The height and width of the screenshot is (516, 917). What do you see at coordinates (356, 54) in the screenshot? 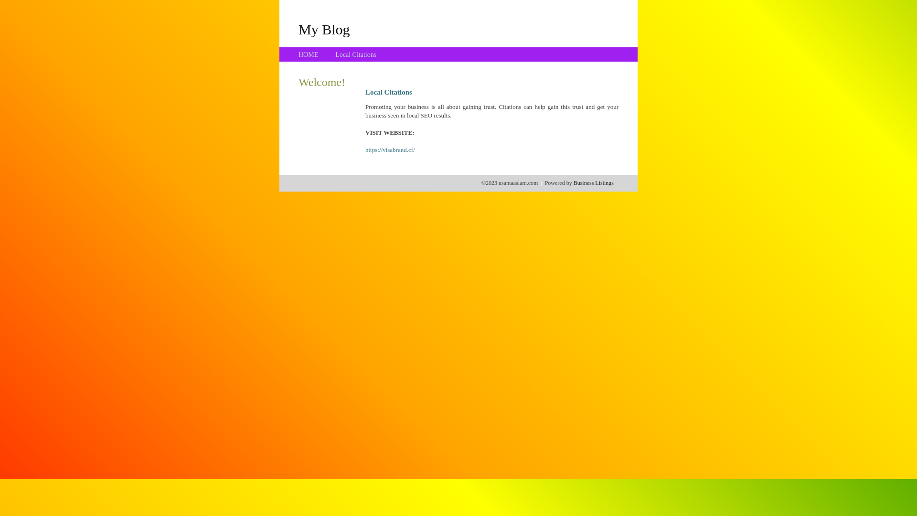
I see `Local Citations` at bounding box center [356, 54].